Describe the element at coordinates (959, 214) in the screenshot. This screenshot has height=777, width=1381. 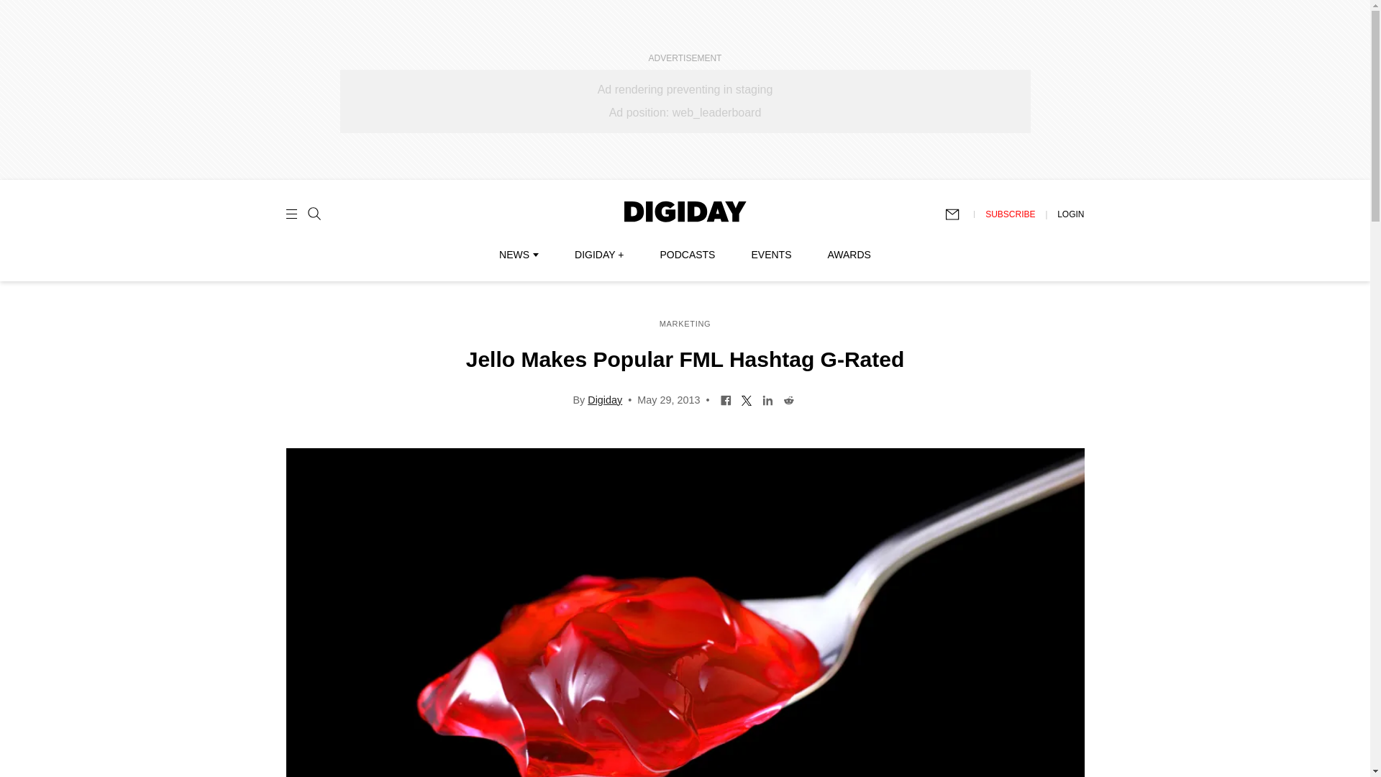
I see `Subscribe` at that location.